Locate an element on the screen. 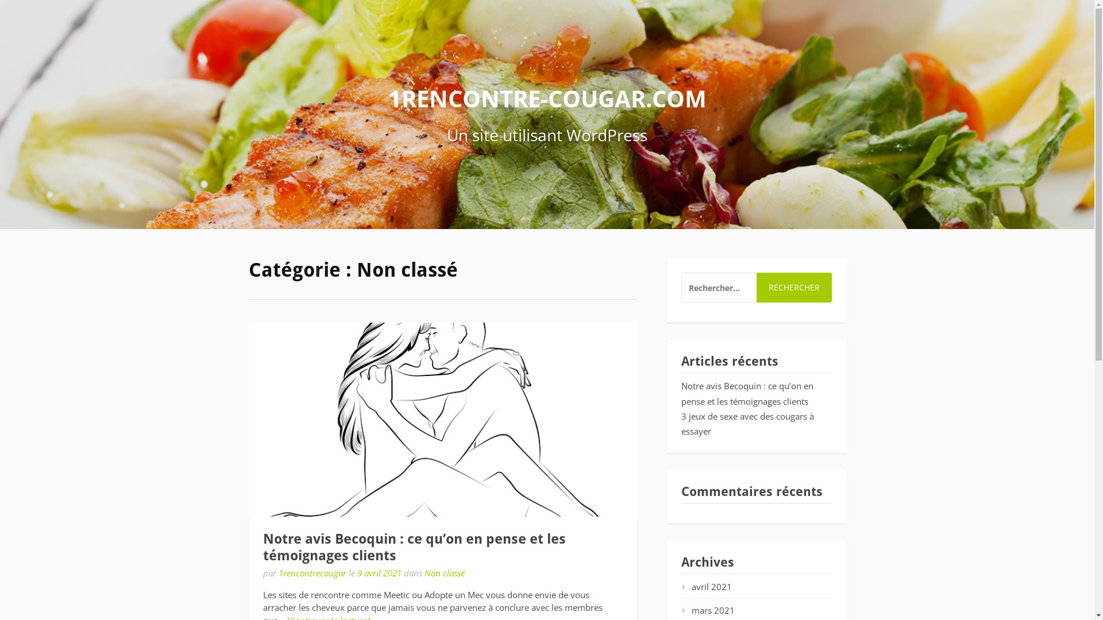 The image size is (1103, 620). 1RENCONTRE-COUGAR.COM is located at coordinates (547, 99).